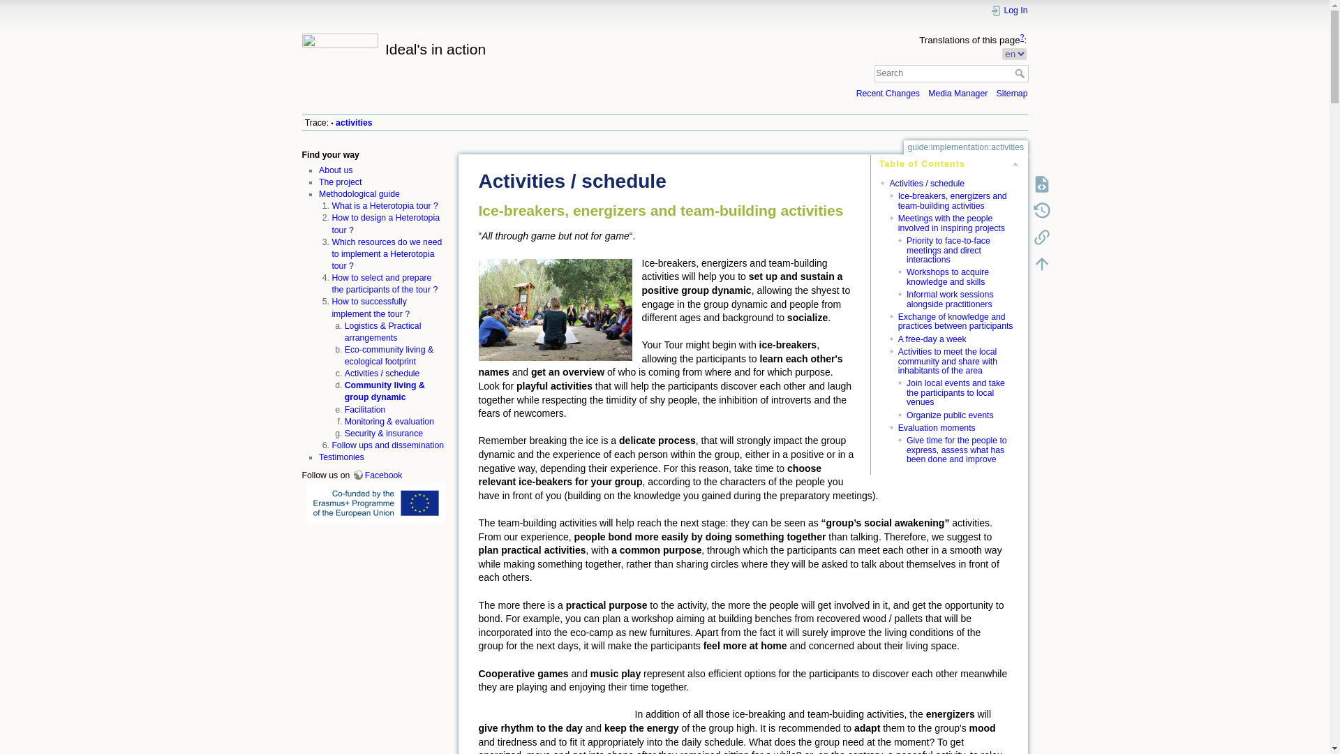 Image resolution: width=1340 pixels, height=754 pixels. I want to click on The project, so click(340, 182).